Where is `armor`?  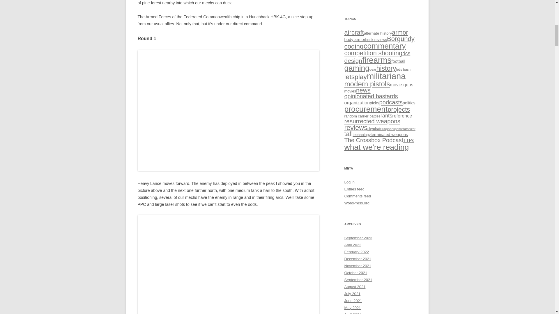
armor is located at coordinates (400, 33).